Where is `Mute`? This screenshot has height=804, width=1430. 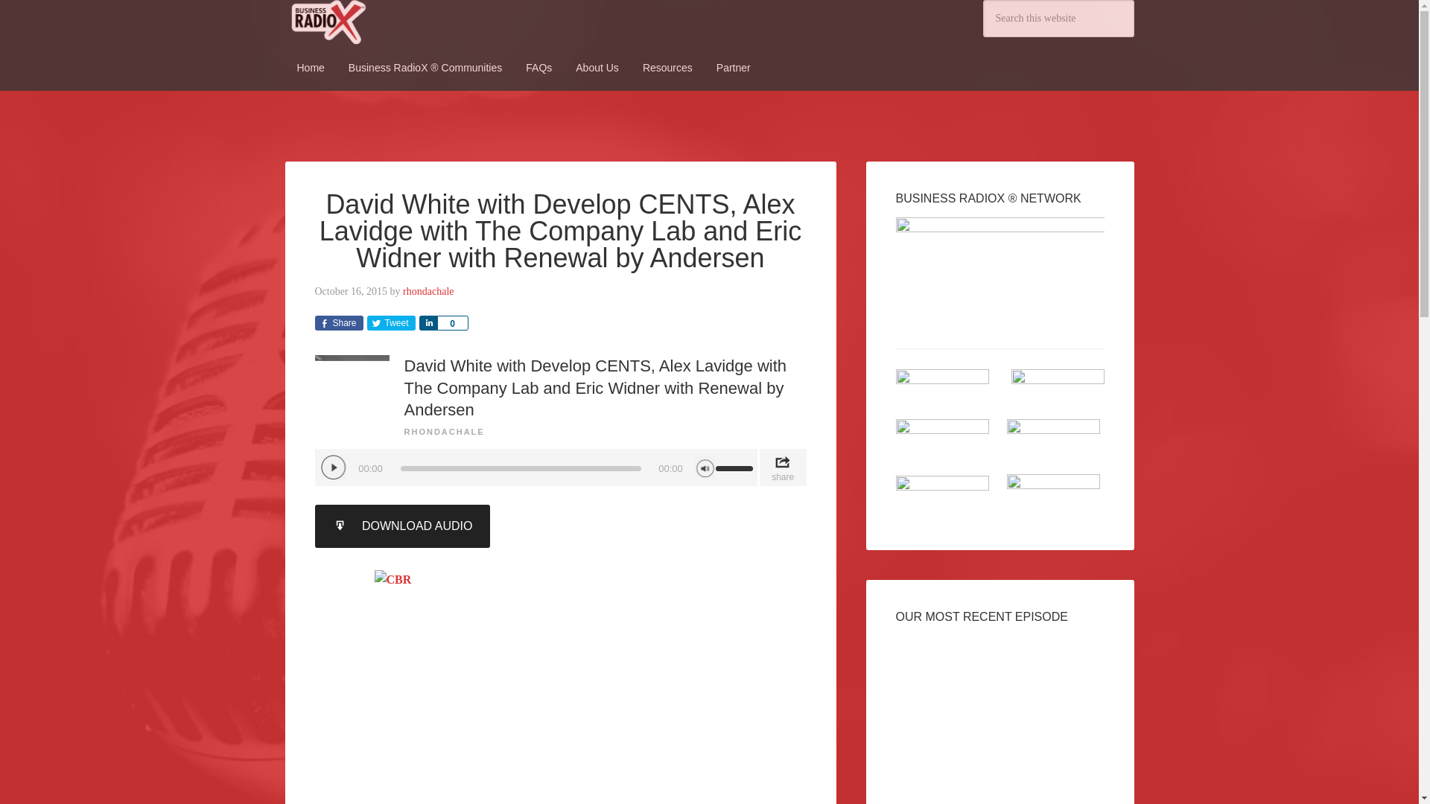 Mute is located at coordinates (705, 466).